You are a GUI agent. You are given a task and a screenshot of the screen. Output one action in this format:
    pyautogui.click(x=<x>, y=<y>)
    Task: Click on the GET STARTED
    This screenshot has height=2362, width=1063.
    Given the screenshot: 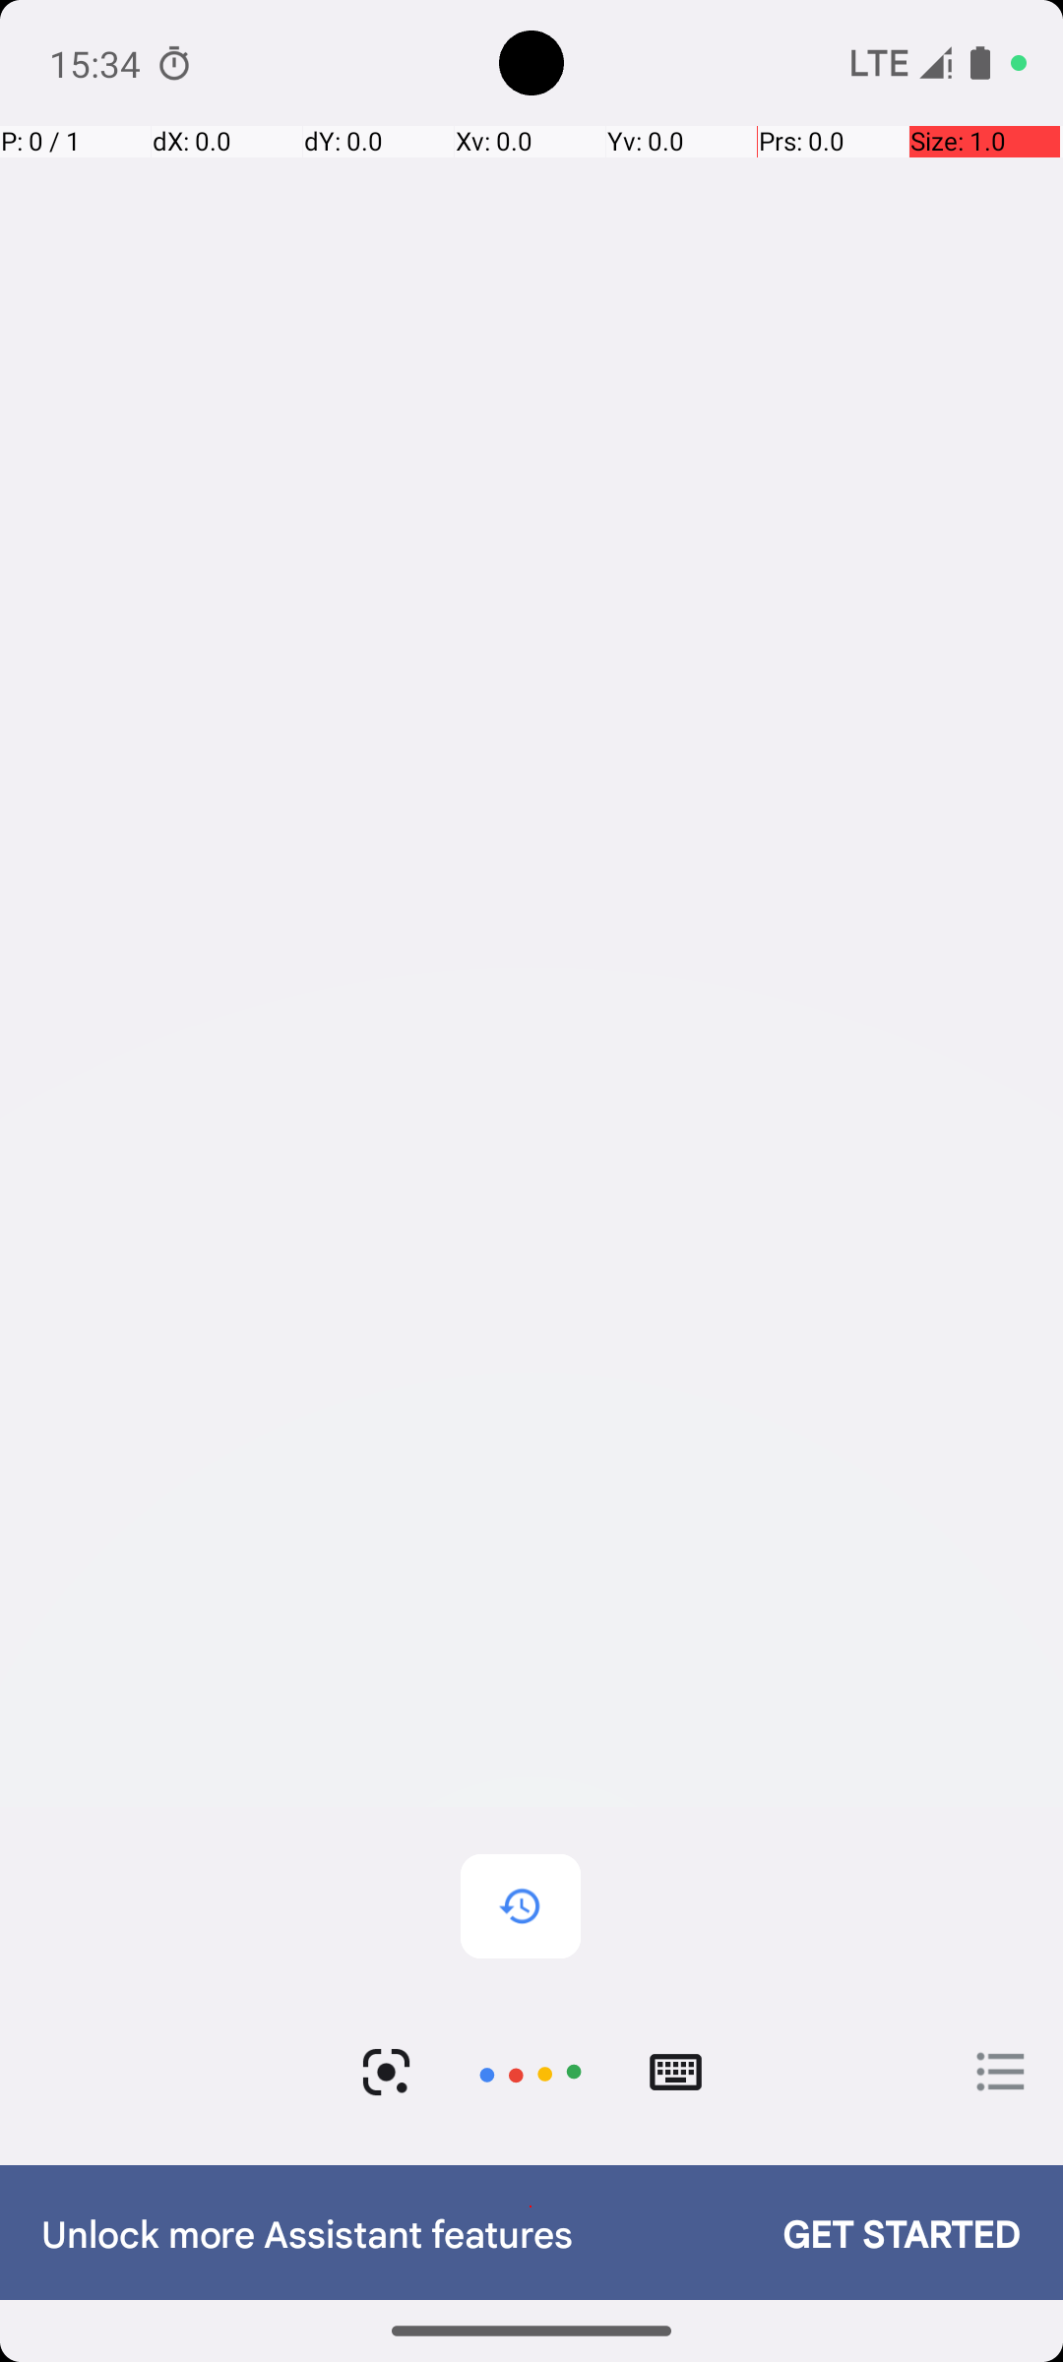 What is the action you would take?
    pyautogui.click(x=882, y=2232)
    